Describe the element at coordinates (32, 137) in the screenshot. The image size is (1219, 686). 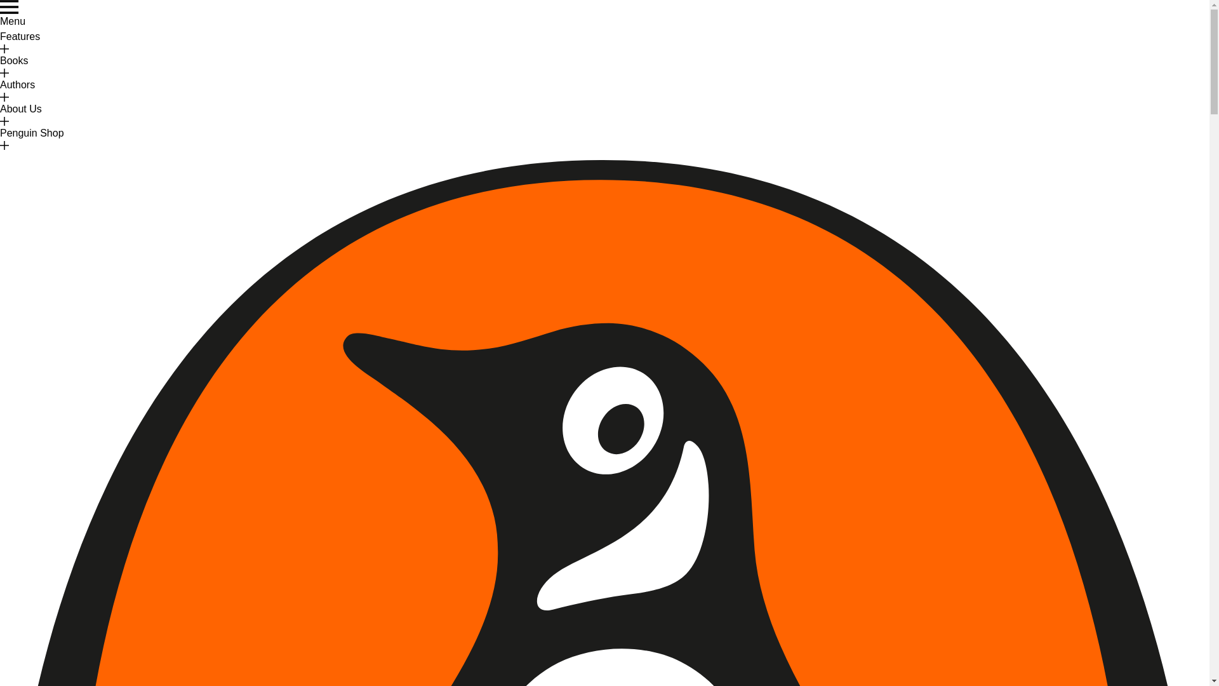
I see `Penguin Shop` at that location.